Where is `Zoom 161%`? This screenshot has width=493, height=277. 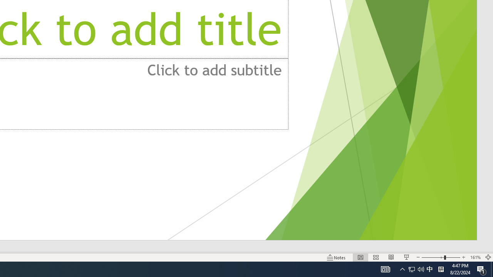 Zoom 161% is located at coordinates (475, 257).